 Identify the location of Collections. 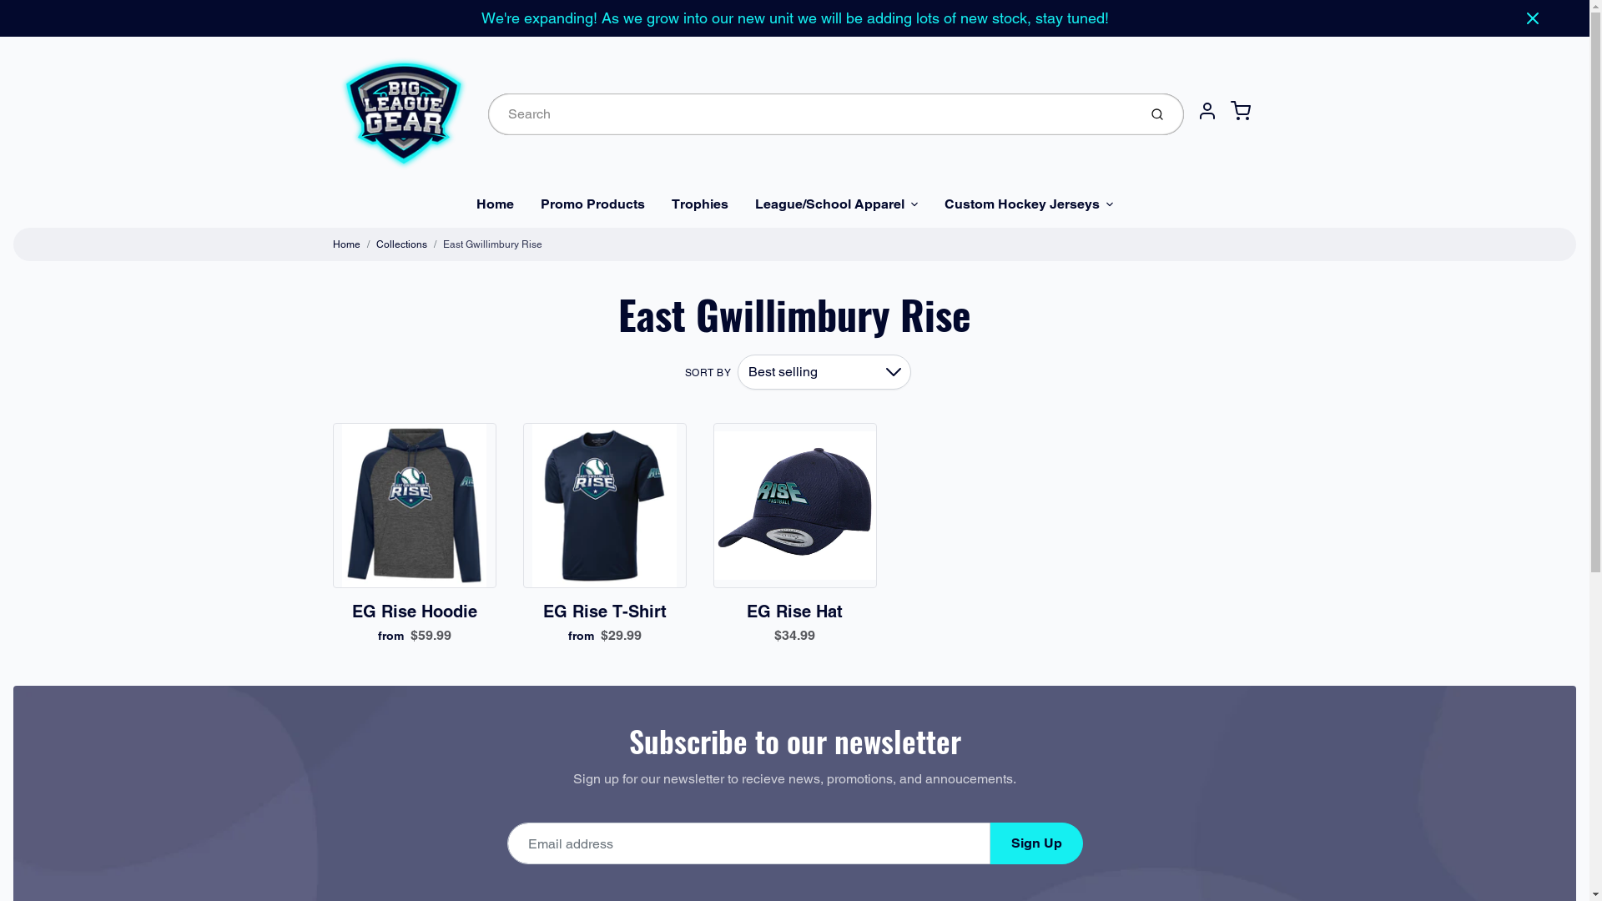
(400, 244).